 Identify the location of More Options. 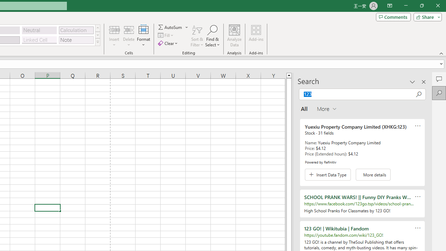
(187, 27).